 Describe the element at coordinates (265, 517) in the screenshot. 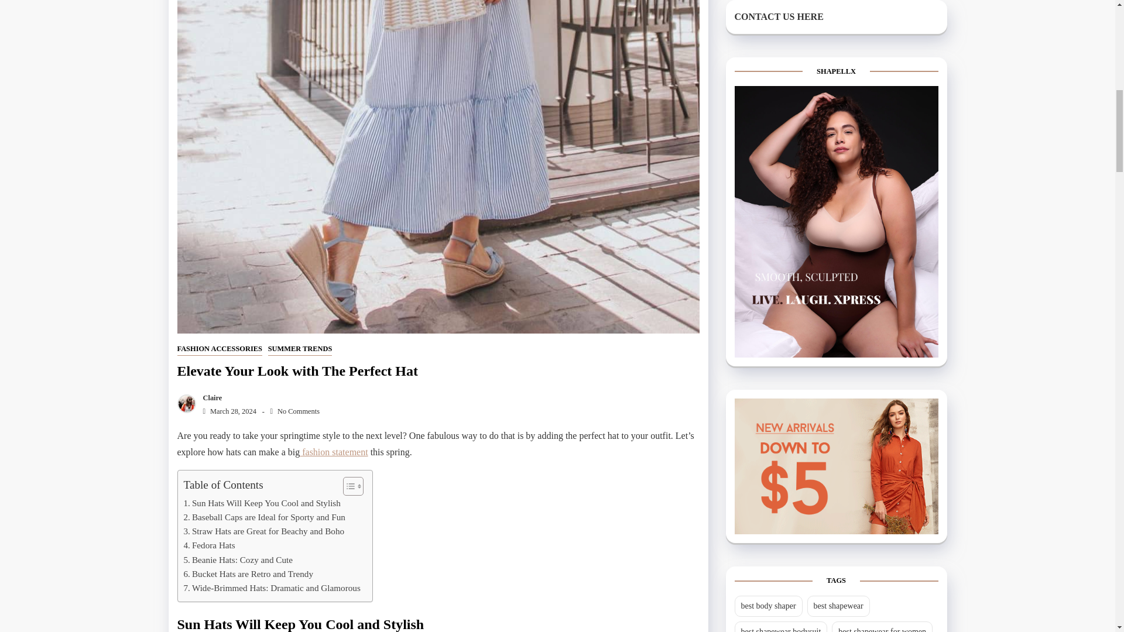

I see `Baseball Caps are Ideal for Sporty and Fun` at that location.